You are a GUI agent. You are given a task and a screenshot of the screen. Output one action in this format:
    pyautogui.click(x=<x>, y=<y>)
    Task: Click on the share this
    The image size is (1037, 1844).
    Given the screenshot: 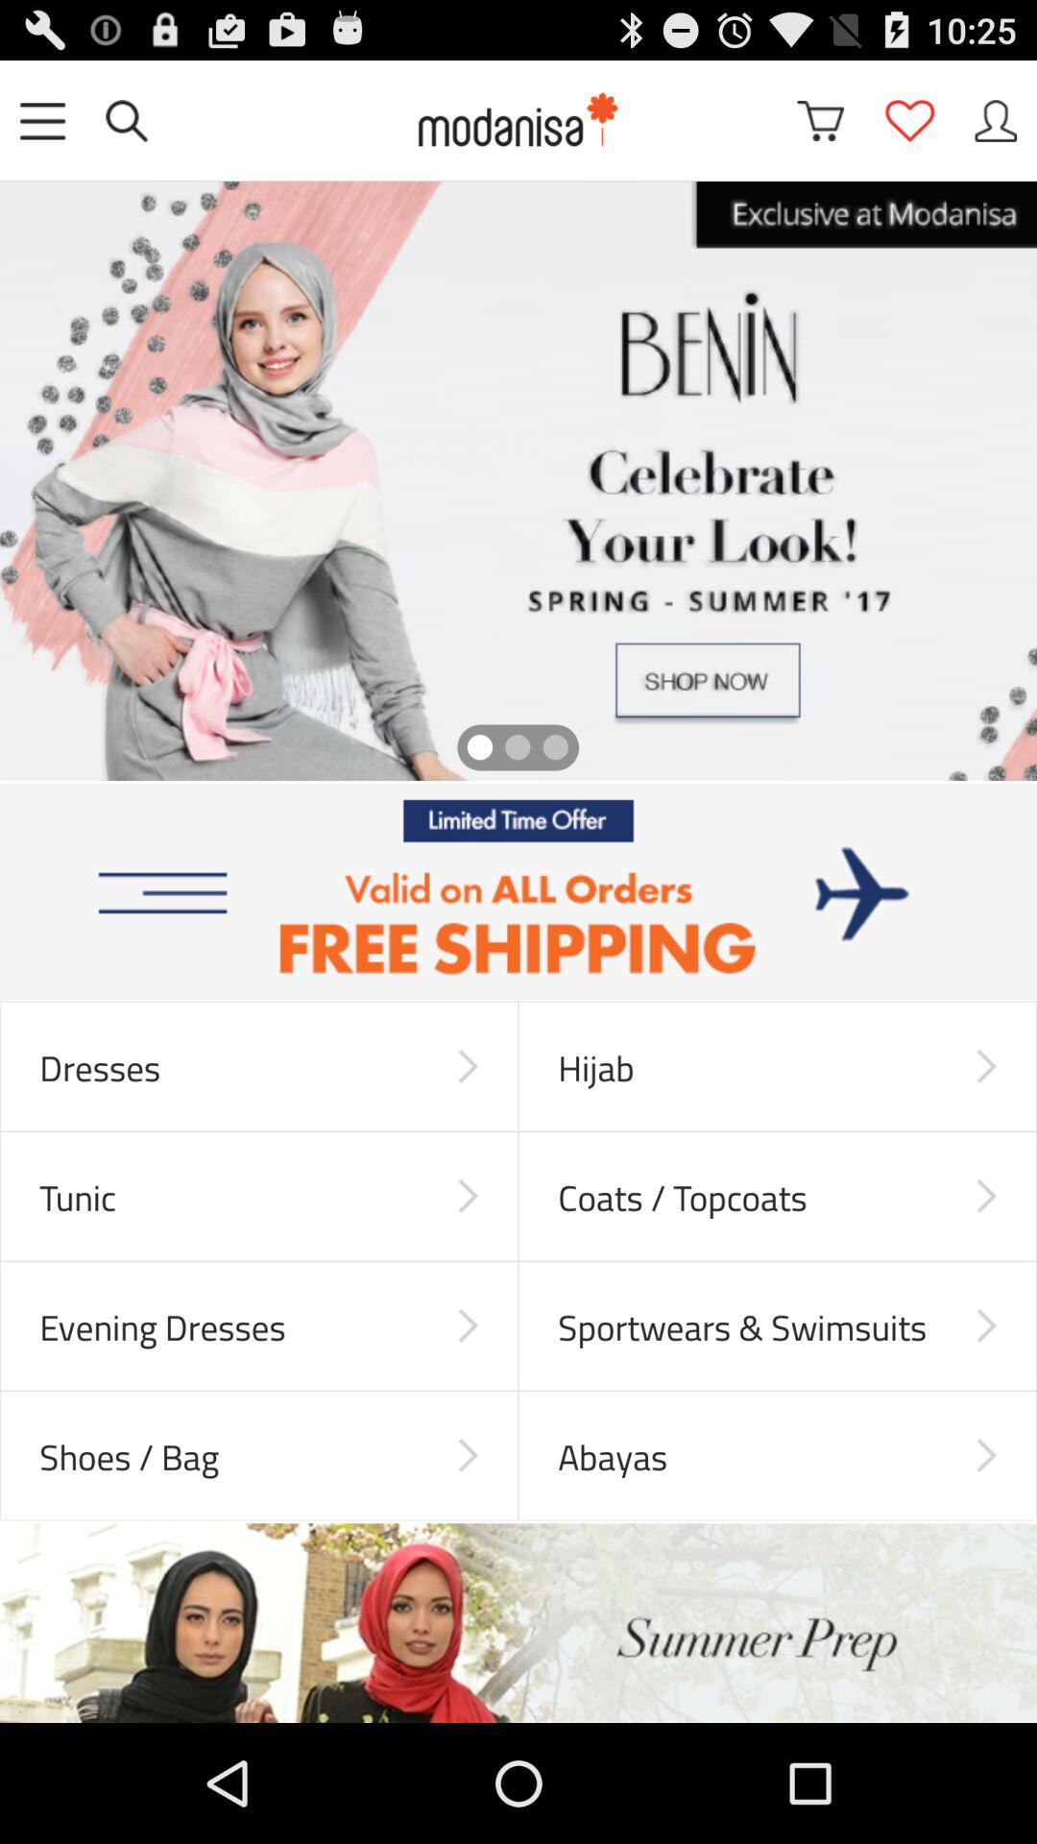 What is the action you would take?
    pyautogui.click(x=996, y=121)
    